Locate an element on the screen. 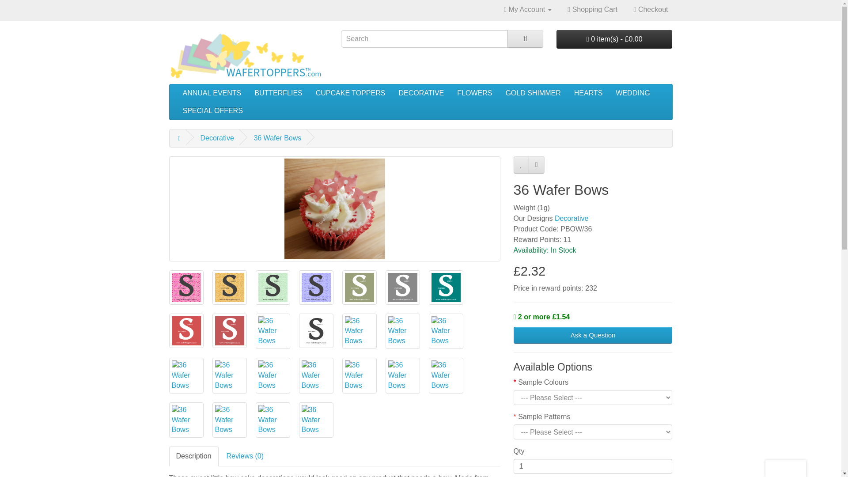 This screenshot has height=477, width=848. 36 Wafer Bows is located at coordinates (186, 288).